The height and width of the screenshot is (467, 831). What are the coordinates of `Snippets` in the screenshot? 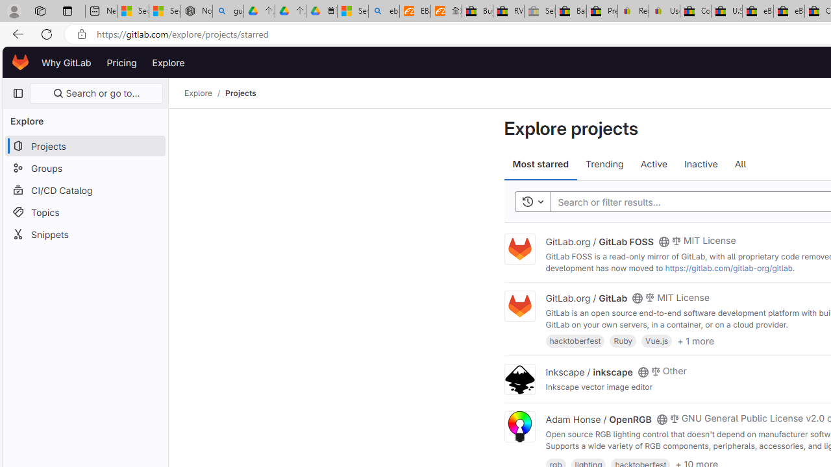 It's located at (84, 233).